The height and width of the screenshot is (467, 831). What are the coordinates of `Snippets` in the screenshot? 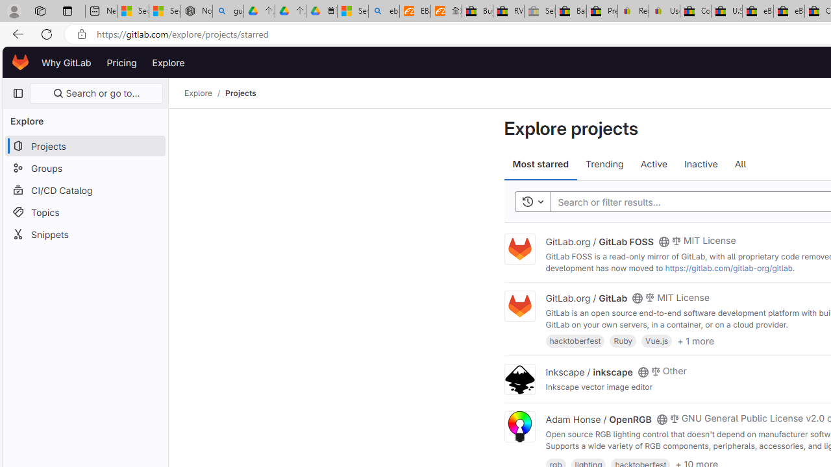 It's located at (84, 233).